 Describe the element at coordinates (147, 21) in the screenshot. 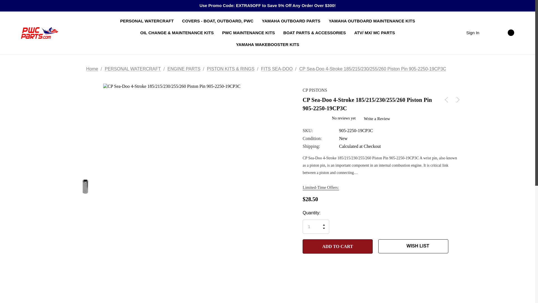

I see `PERSONAL WATERCRAFT` at that location.